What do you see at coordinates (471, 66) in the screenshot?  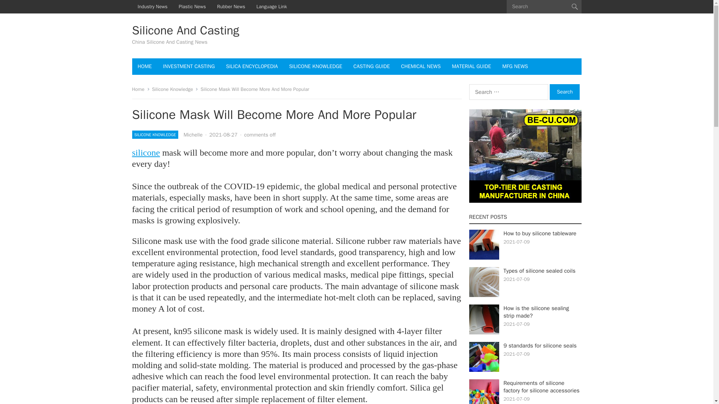 I see `MATERIAL GUIDE` at bounding box center [471, 66].